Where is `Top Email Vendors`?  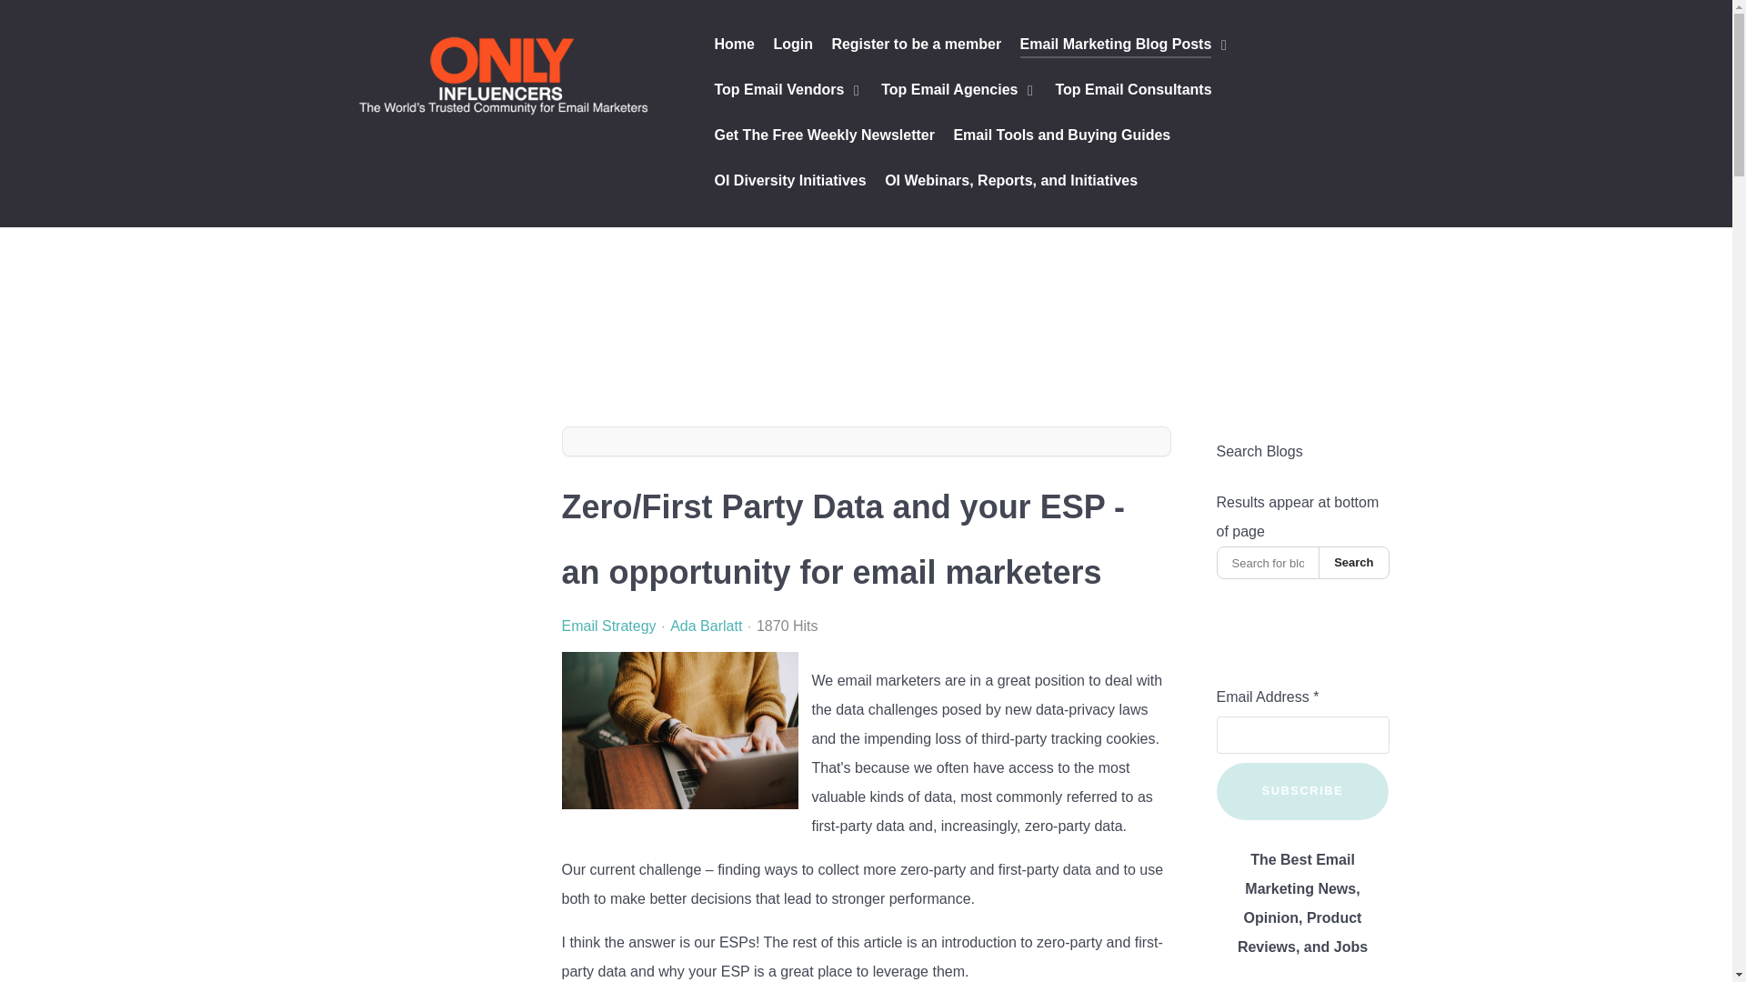
Top Email Vendors is located at coordinates (788, 91).